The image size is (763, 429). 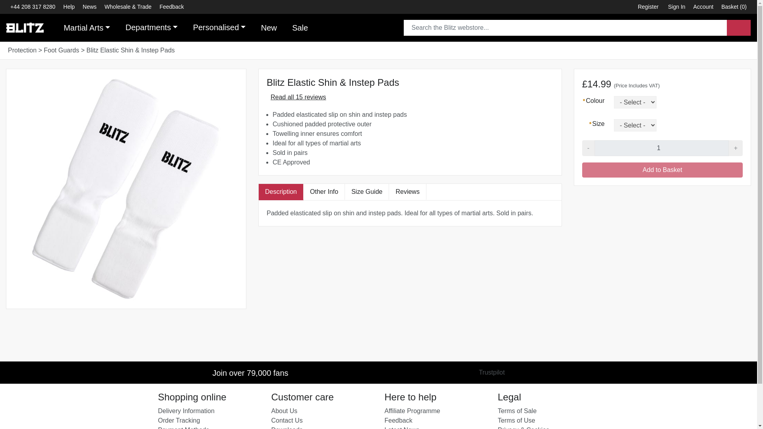 What do you see at coordinates (69, 7) in the screenshot?
I see `Help` at bounding box center [69, 7].